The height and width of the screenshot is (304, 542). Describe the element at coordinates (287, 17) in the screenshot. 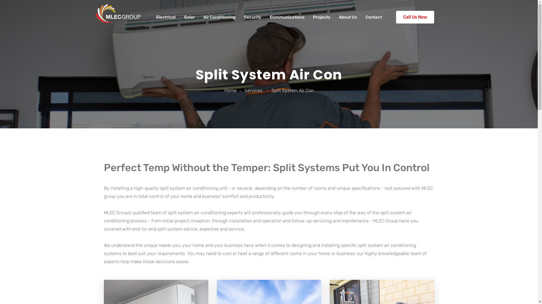

I see `Communications` at that location.